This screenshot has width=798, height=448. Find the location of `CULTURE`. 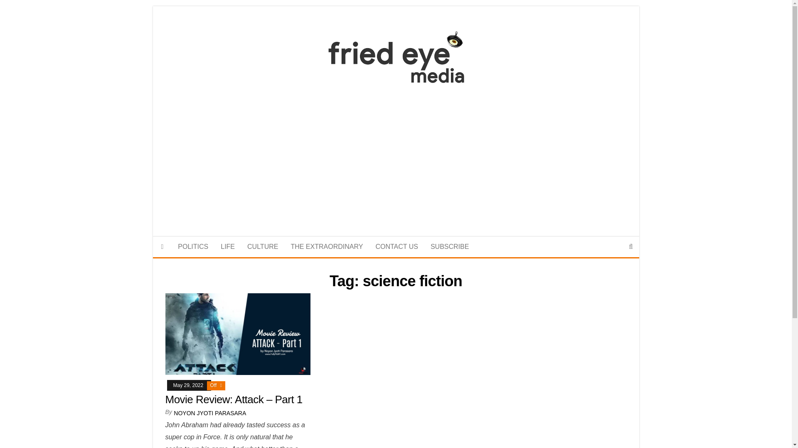

CULTURE is located at coordinates (262, 246).